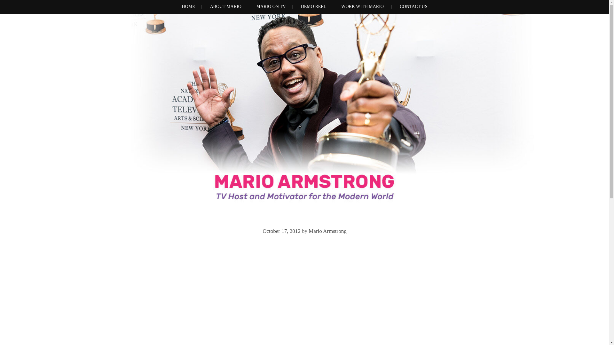 The image size is (614, 345). I want to click on WORK WITH MARIO, so click(362, 7).